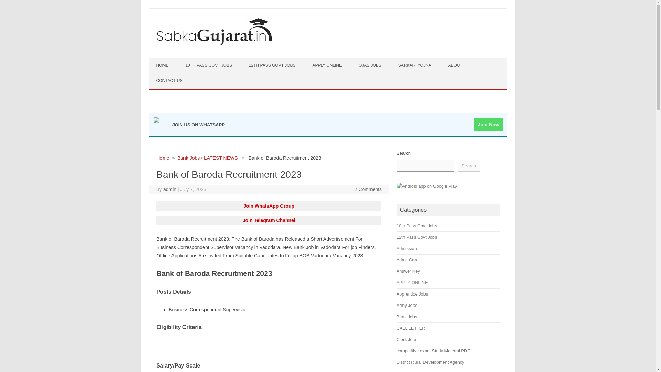 The image size is (661, 372). I want to click on 10TH PASS GOVT JOBS, so click(209, 65).